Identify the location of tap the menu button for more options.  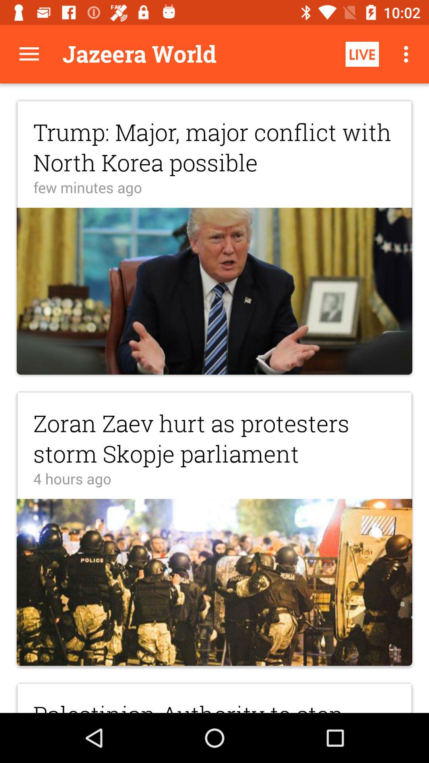
(29, 54).